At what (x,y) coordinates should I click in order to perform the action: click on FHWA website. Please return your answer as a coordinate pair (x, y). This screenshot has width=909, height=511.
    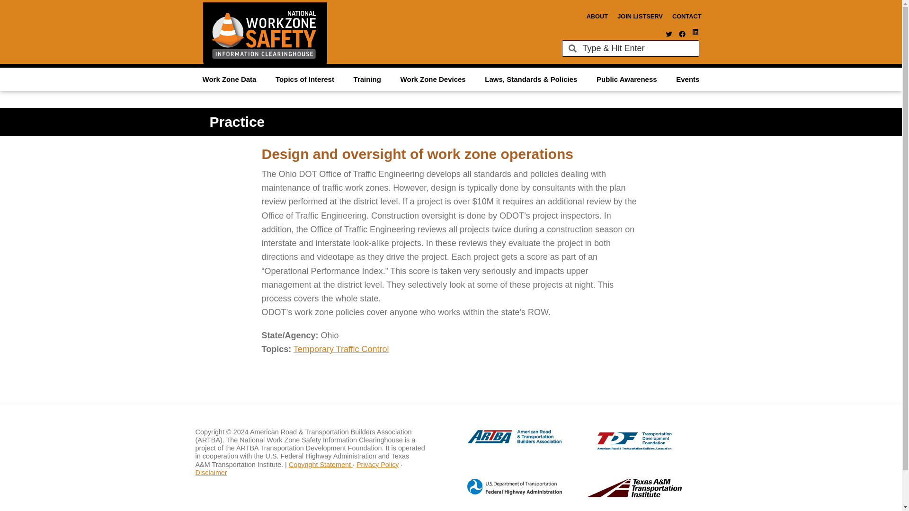
    Looking at the image, I should click on (505, 493).